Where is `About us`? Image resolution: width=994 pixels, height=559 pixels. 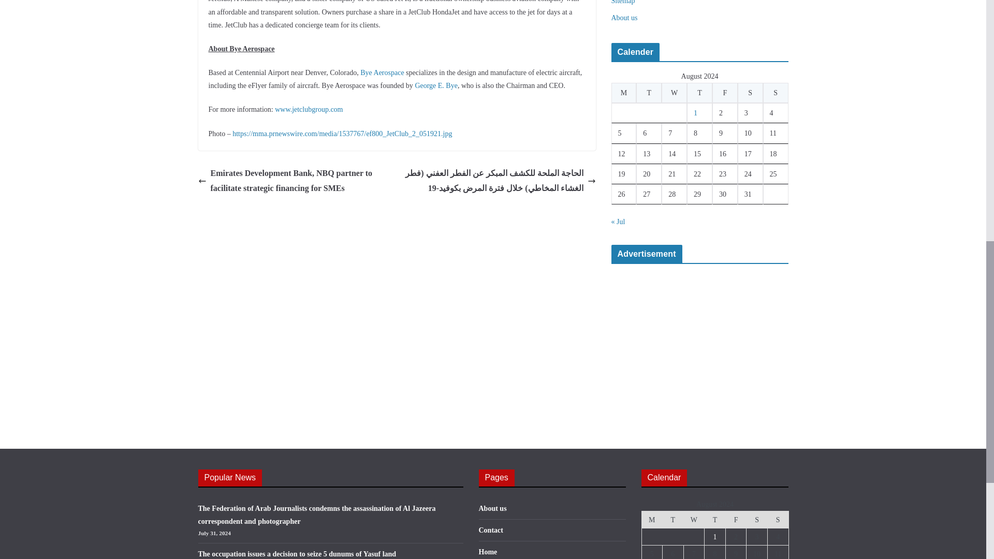
About us is located at coordinates (624, 18).